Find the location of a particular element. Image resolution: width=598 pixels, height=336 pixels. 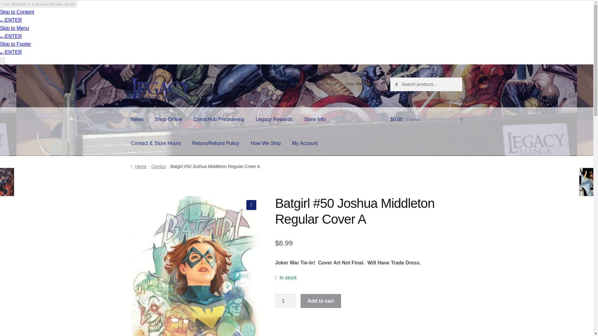

ComicHub Preordering is located at coordinates (219, 119).